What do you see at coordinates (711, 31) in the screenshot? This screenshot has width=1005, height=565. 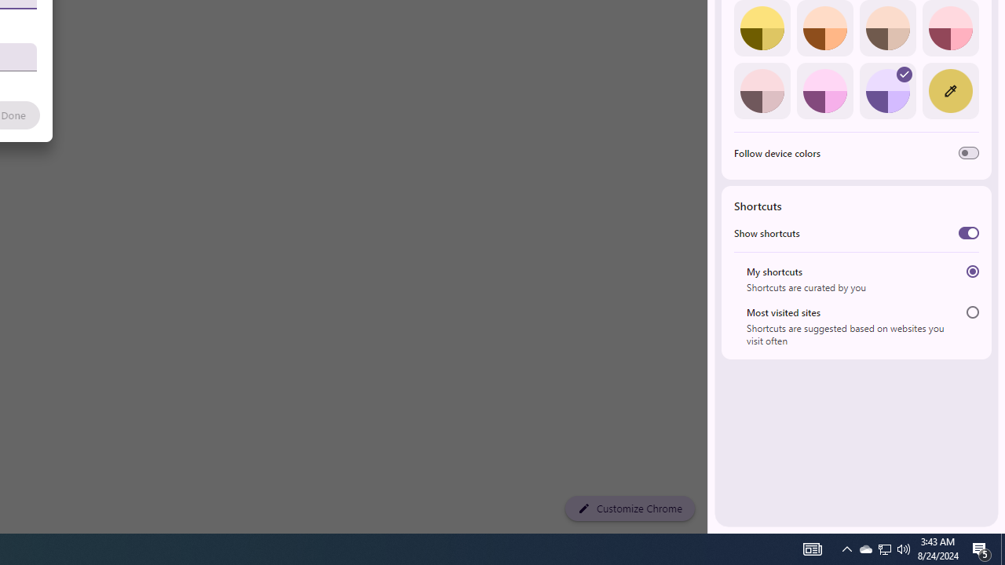 I see `Side Panel Resize Handle` at bounding box center [711, 31].